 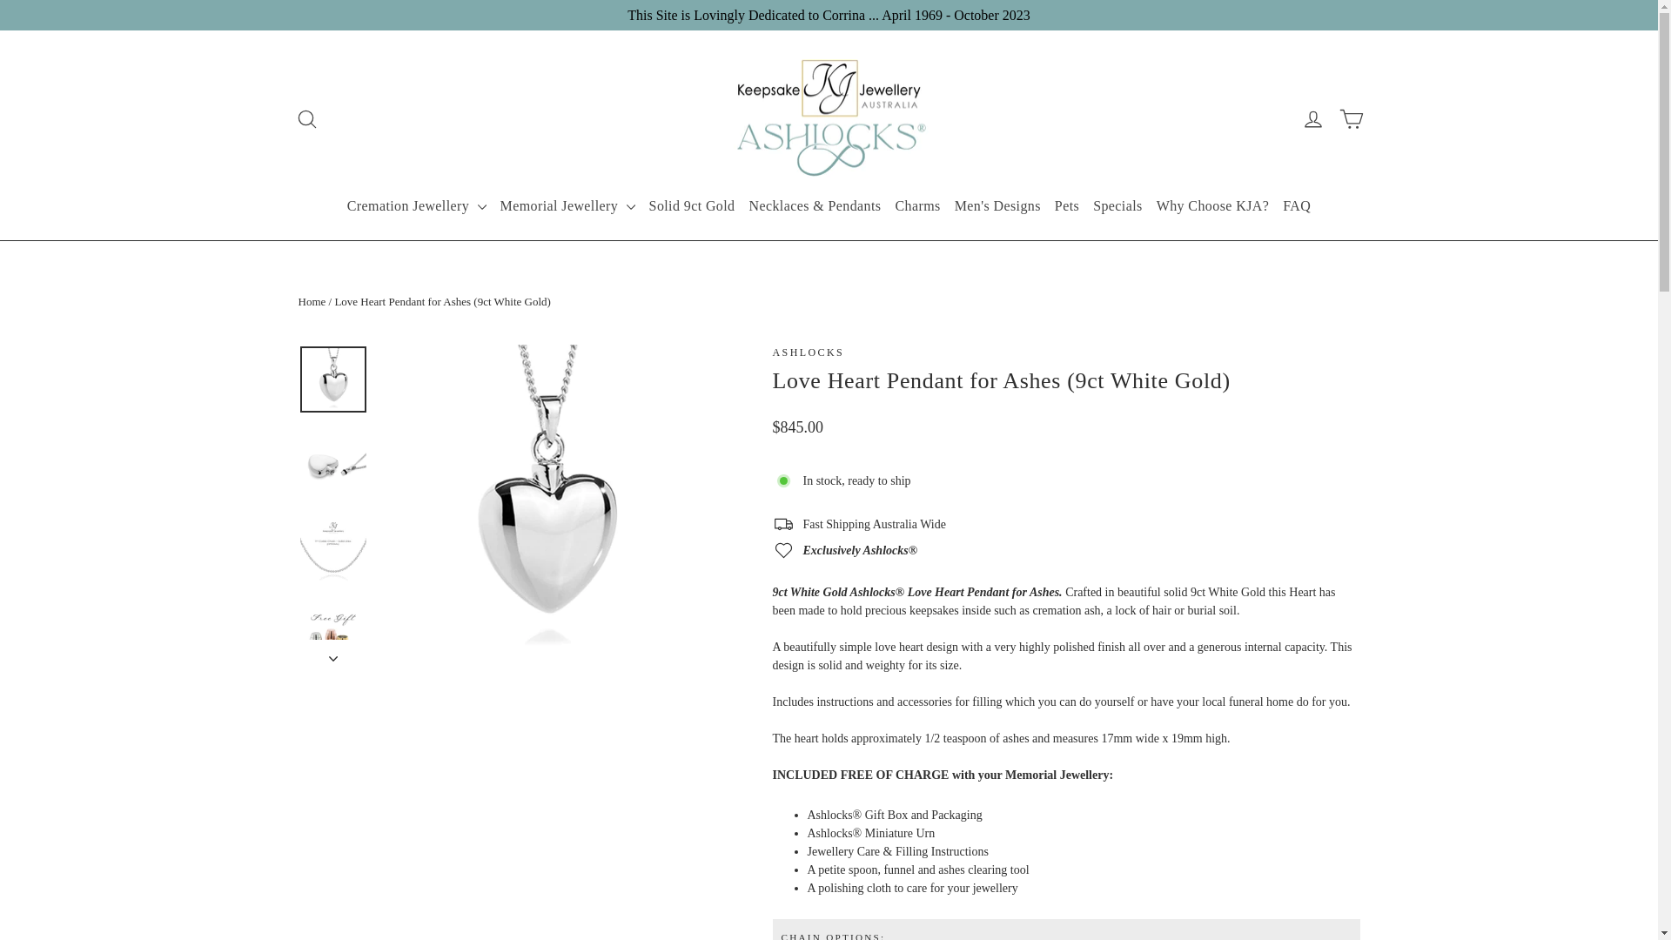 What do you see at coordinates (417, 206) in the screenshot?
I see `Cremation Jewellery` at bounding box center [417, 206].